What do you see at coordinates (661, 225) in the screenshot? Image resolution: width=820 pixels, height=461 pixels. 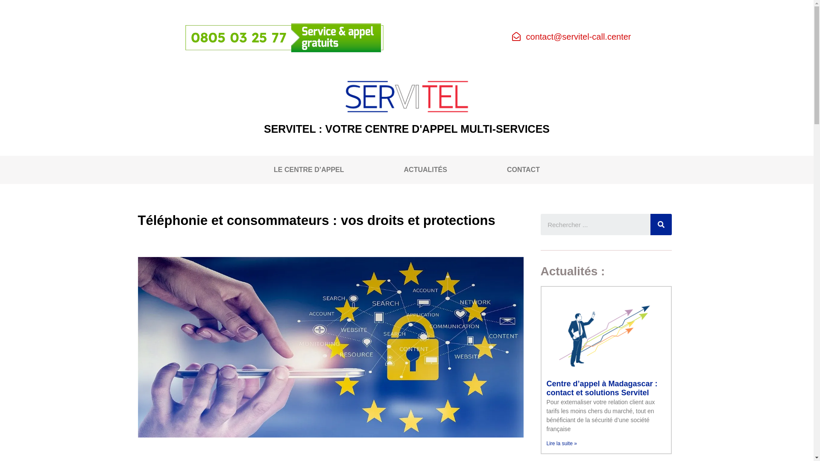 I see `Search` at bounding box center [661, 225].